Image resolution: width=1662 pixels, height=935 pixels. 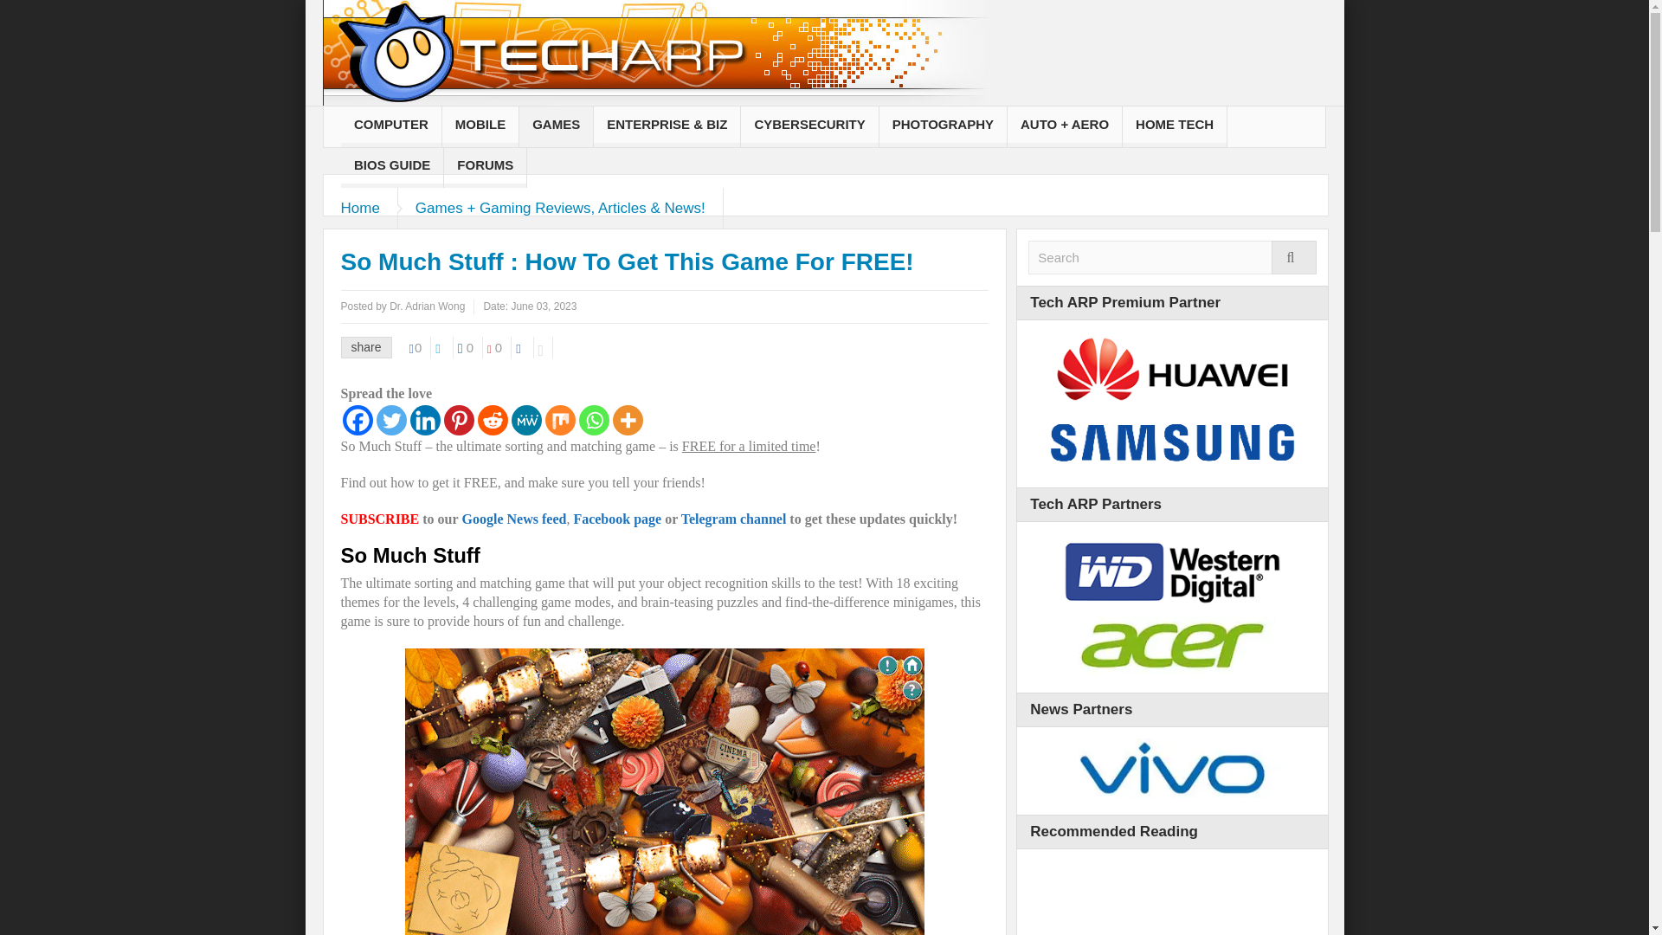 What do you see at coordinates (525, 420) in the screenshot?
I see `MeWe` at bounding box center [525, 420].